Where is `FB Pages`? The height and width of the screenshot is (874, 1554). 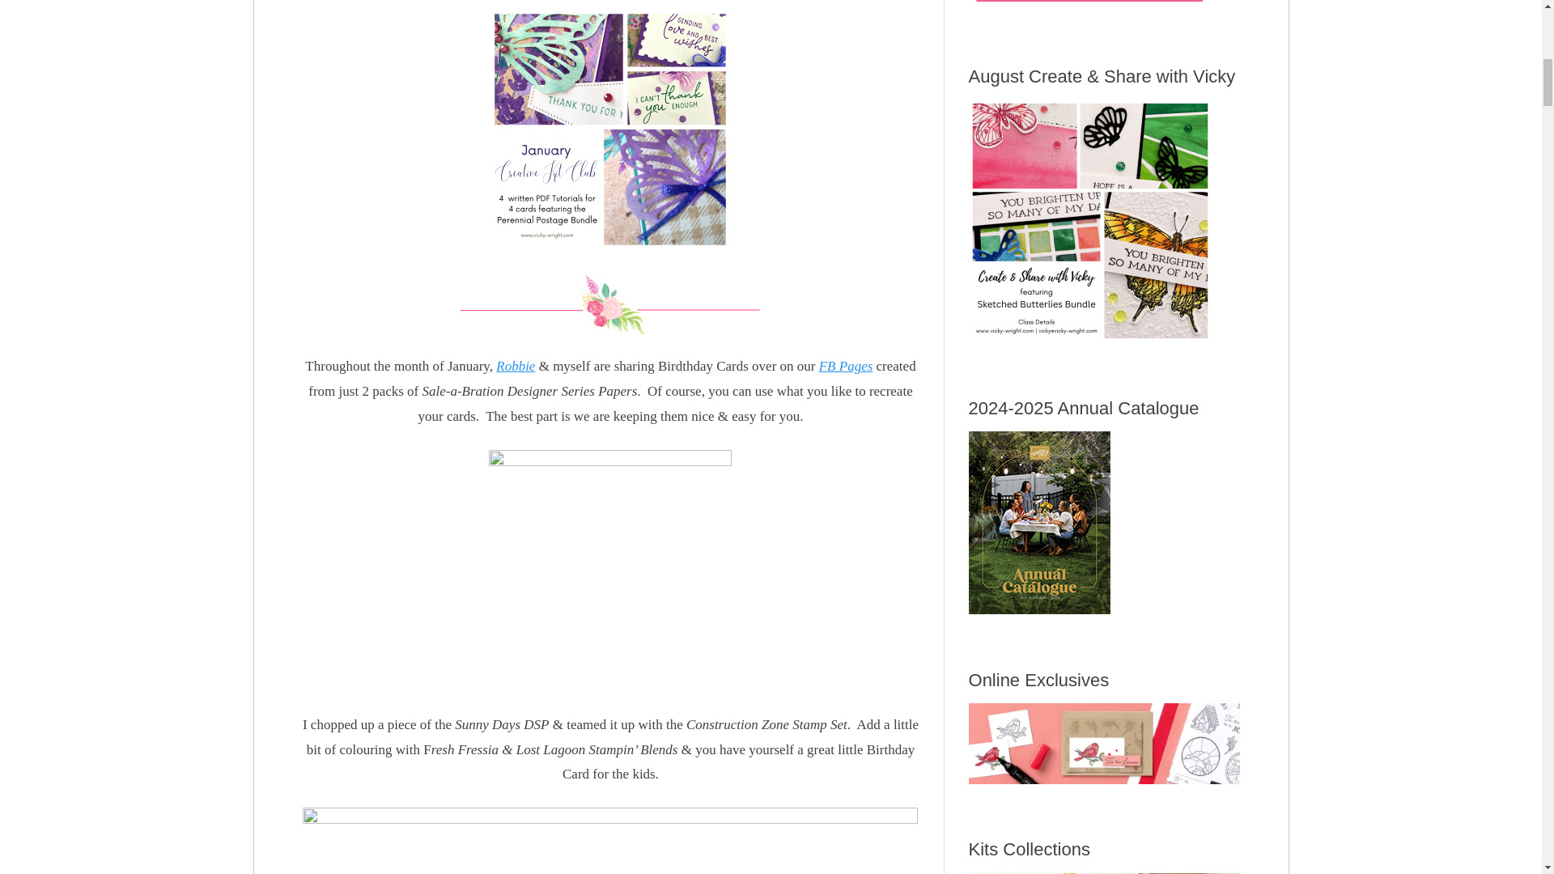 FB Pages is located at coordinates (846, 366).